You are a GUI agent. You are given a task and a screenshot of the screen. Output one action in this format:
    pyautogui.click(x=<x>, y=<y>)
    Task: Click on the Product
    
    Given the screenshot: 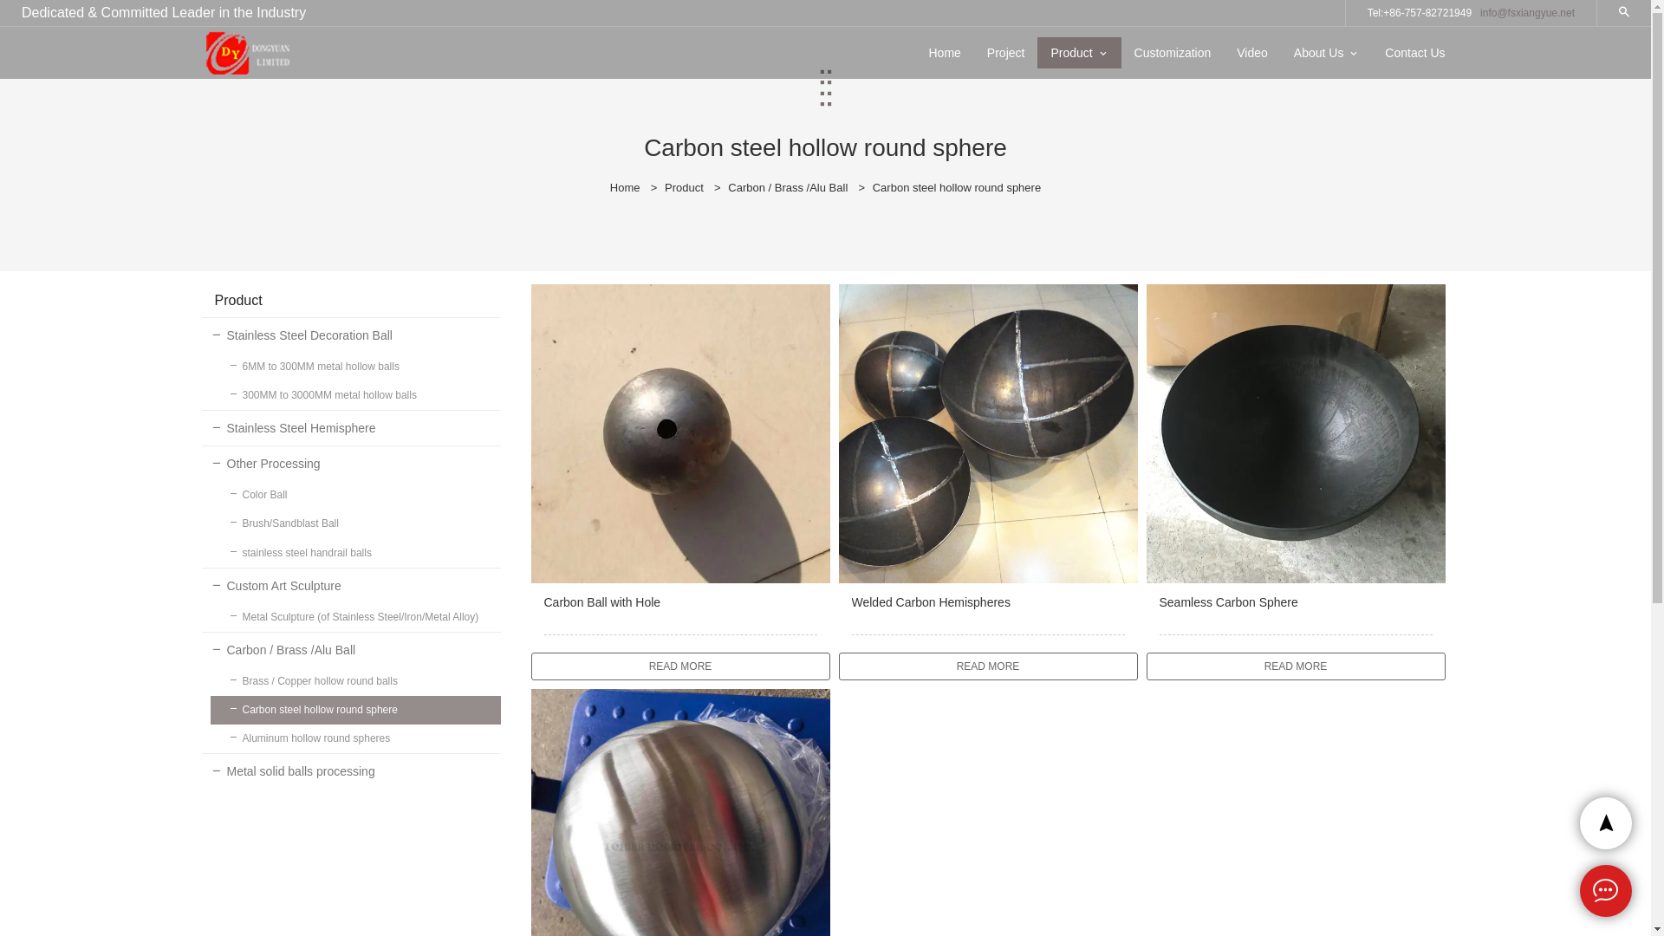 What is the action you would take?
    pyautogui.click(x=1071, y=53)
    